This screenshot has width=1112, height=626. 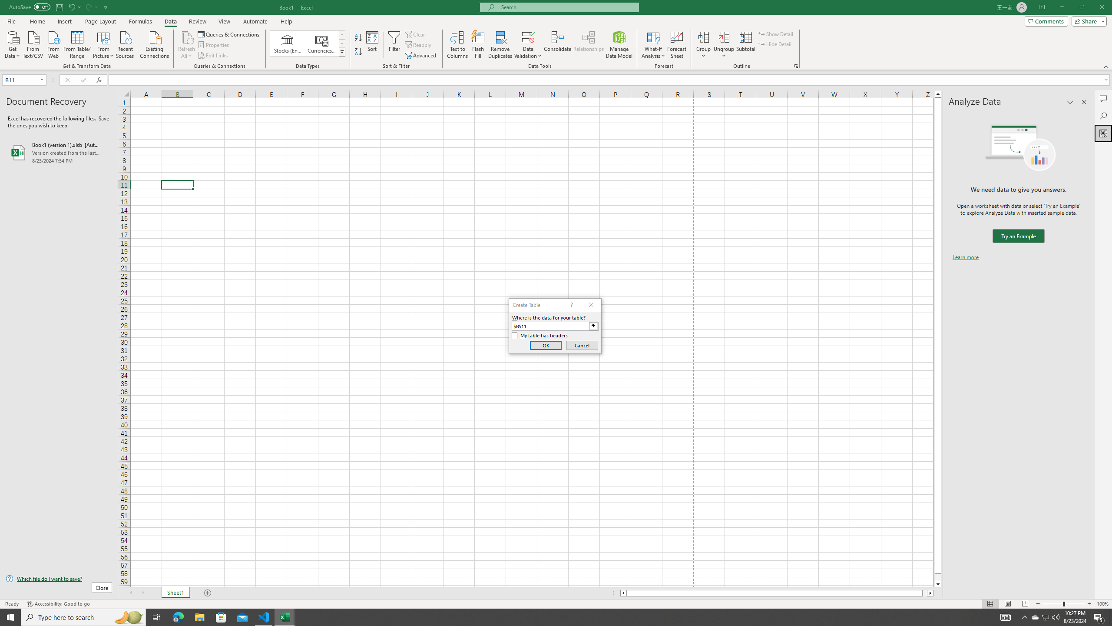 I want to click on Learn more, so click(x=965, y=257).